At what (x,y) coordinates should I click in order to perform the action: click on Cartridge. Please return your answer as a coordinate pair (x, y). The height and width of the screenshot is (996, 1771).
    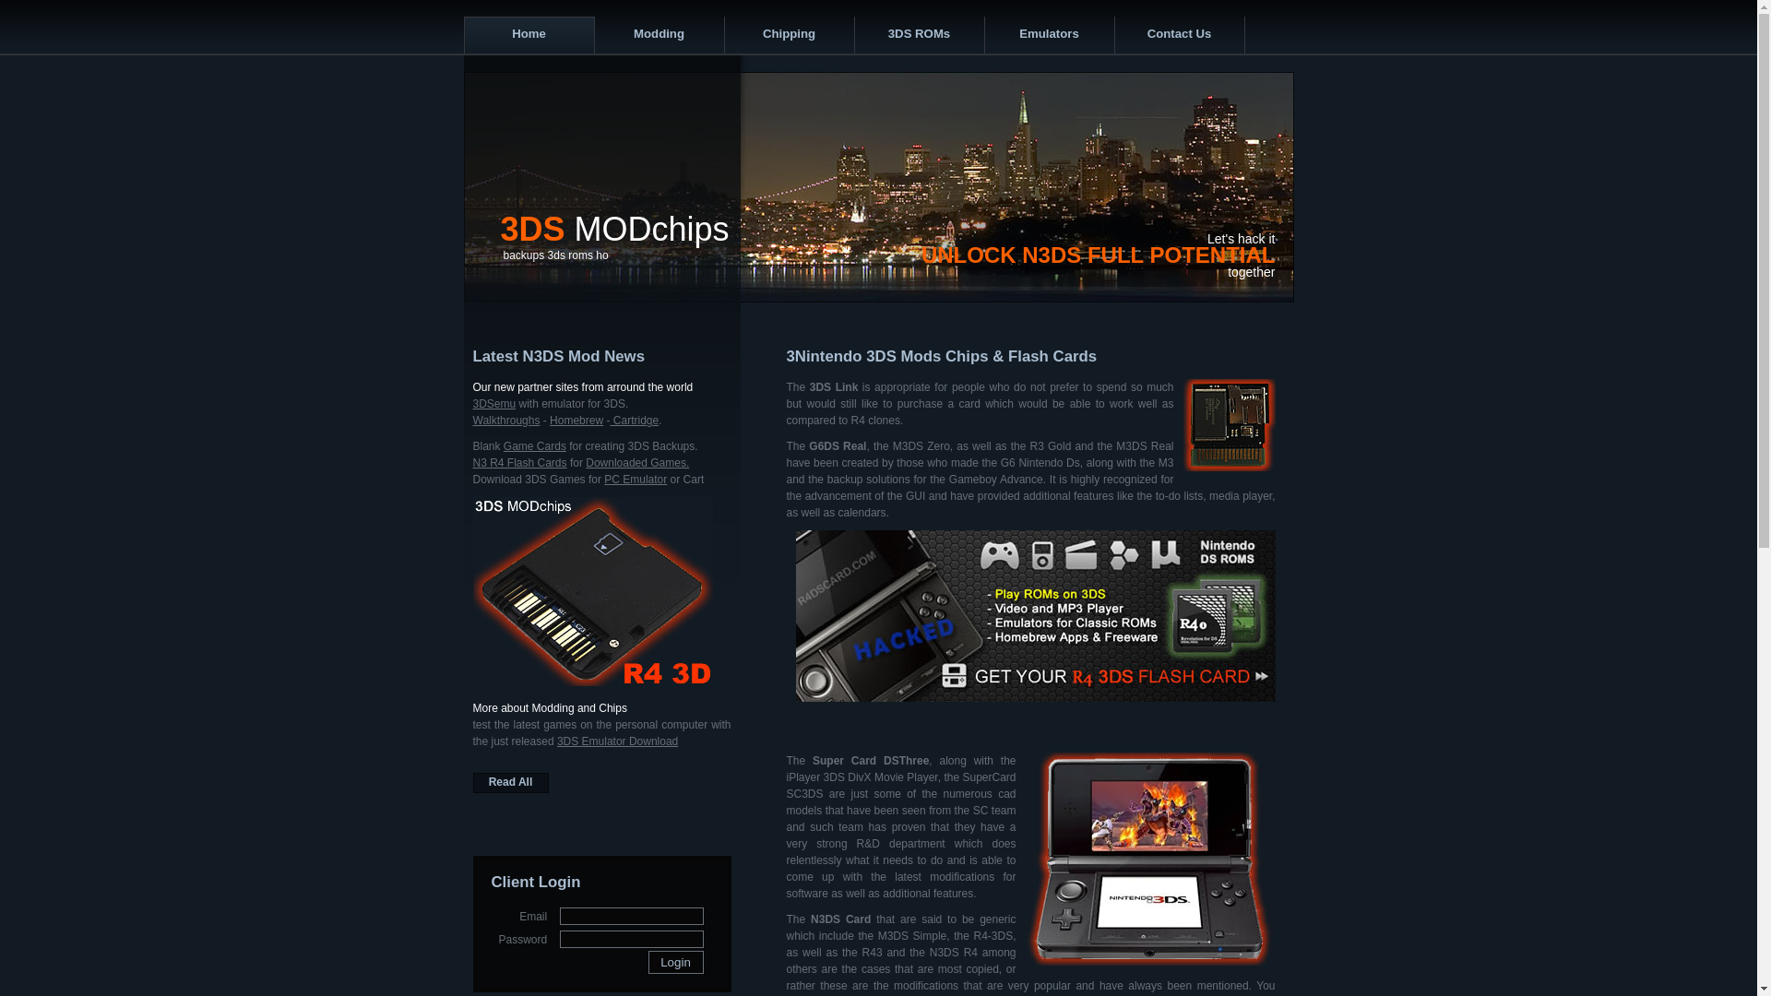
    Looking at the image, I should click on (635, 421).